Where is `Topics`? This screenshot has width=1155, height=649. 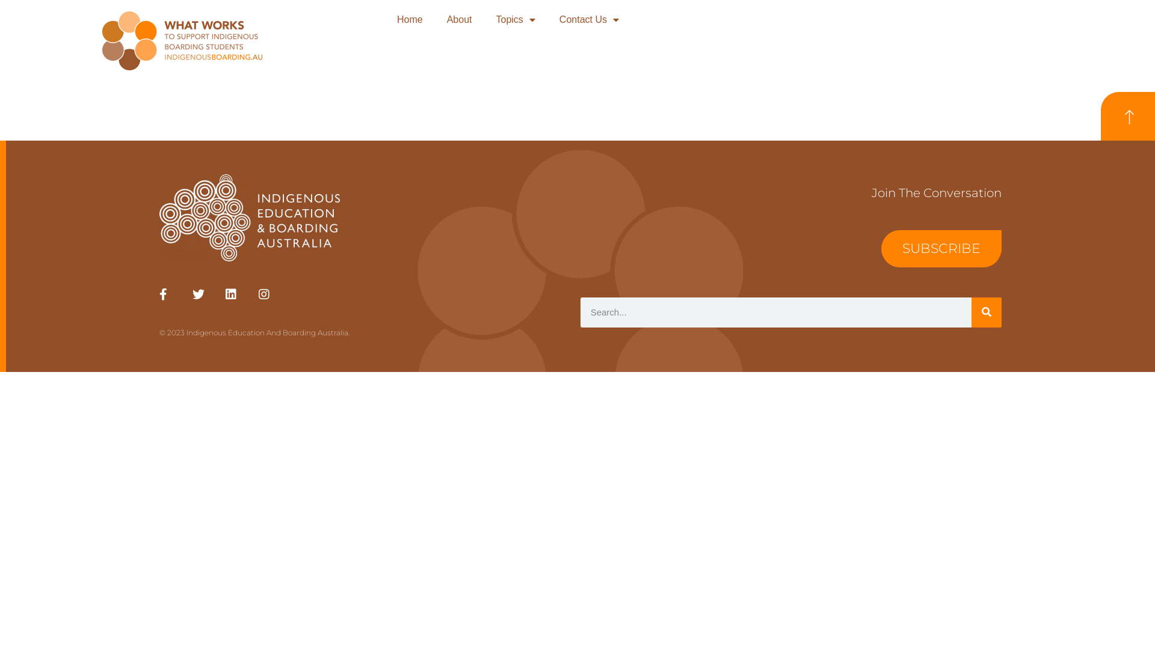 Topics is located at coordinates (515, 20).